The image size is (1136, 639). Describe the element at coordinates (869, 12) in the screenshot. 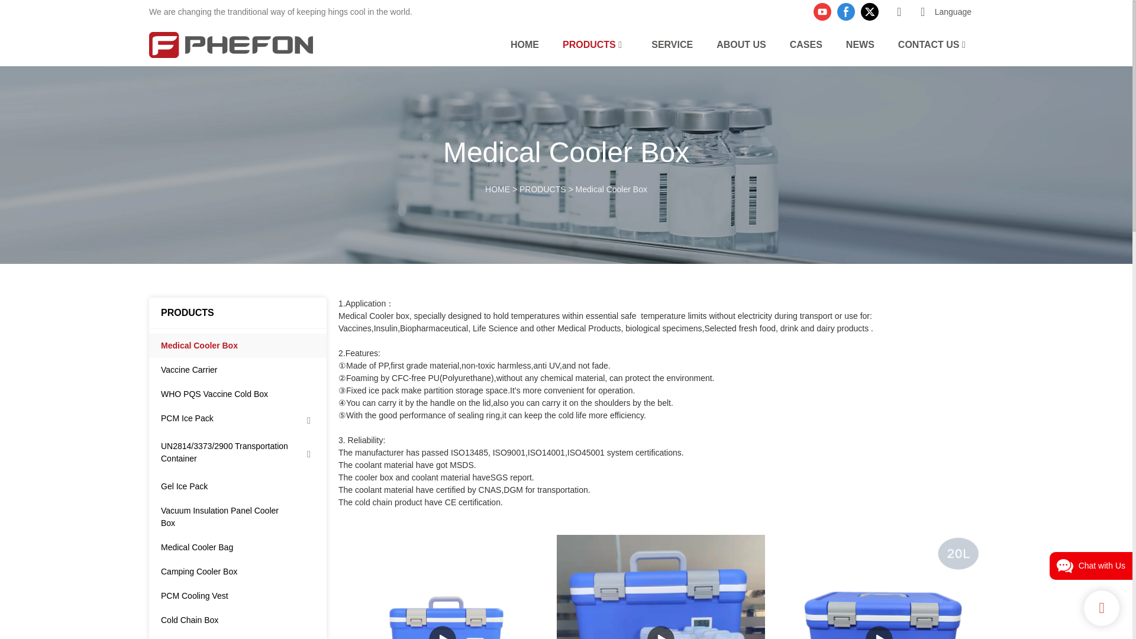

I see `twitter` at that location.